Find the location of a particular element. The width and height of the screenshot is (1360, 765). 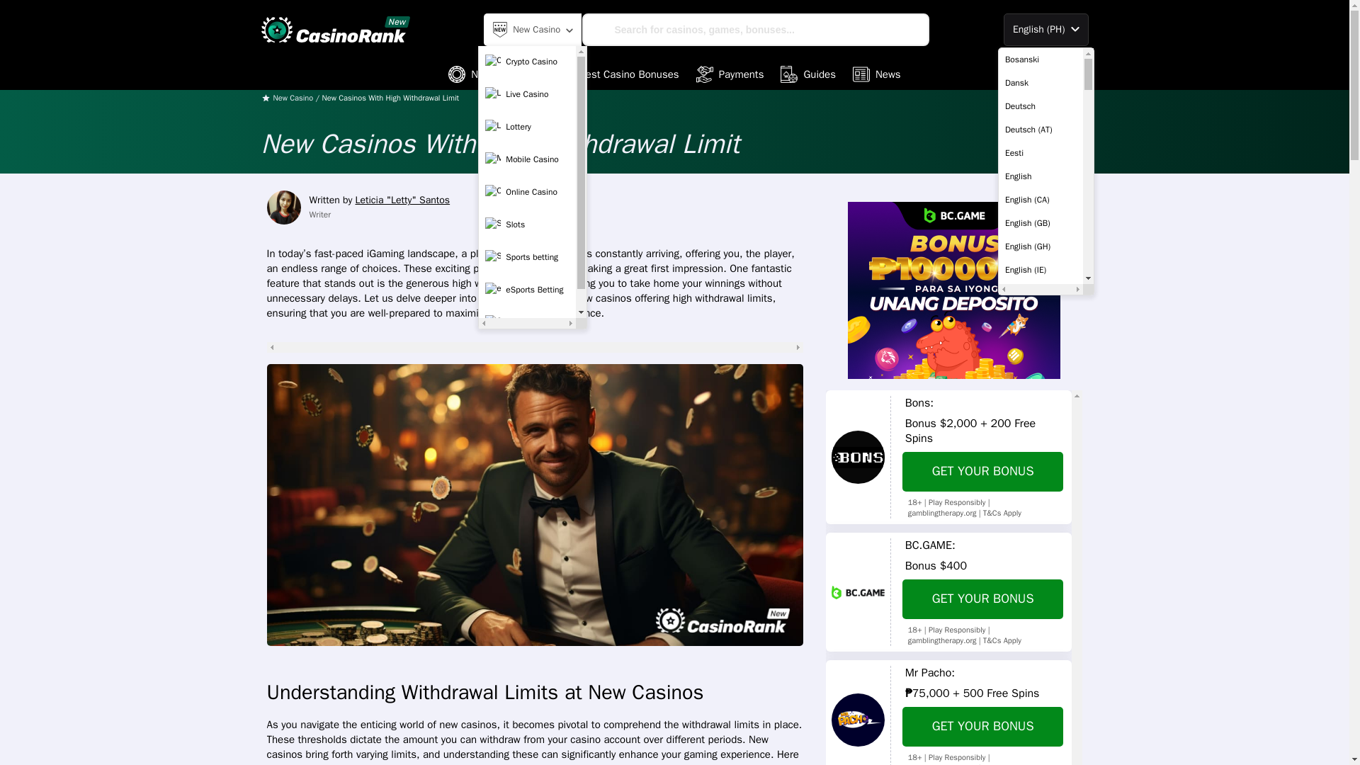

Live Casino is located at coordinates (527, 94).